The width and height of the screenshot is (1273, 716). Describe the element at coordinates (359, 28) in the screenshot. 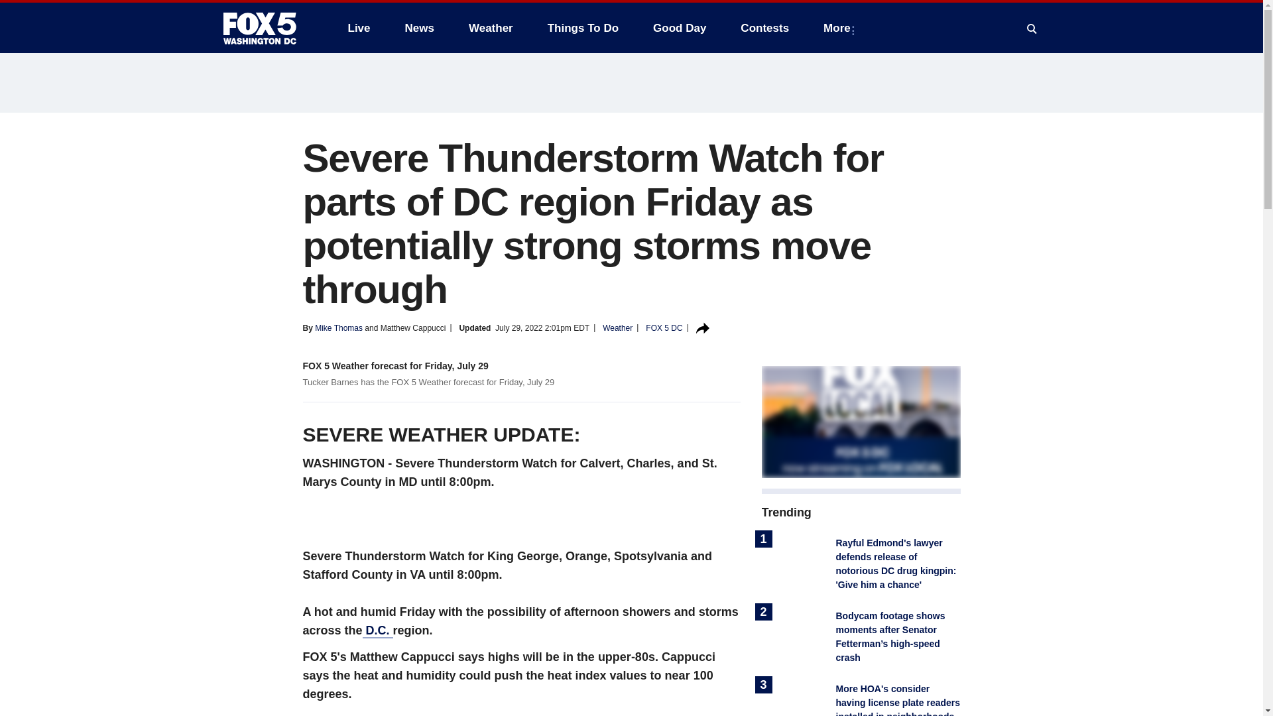

I see `Live` at that location.